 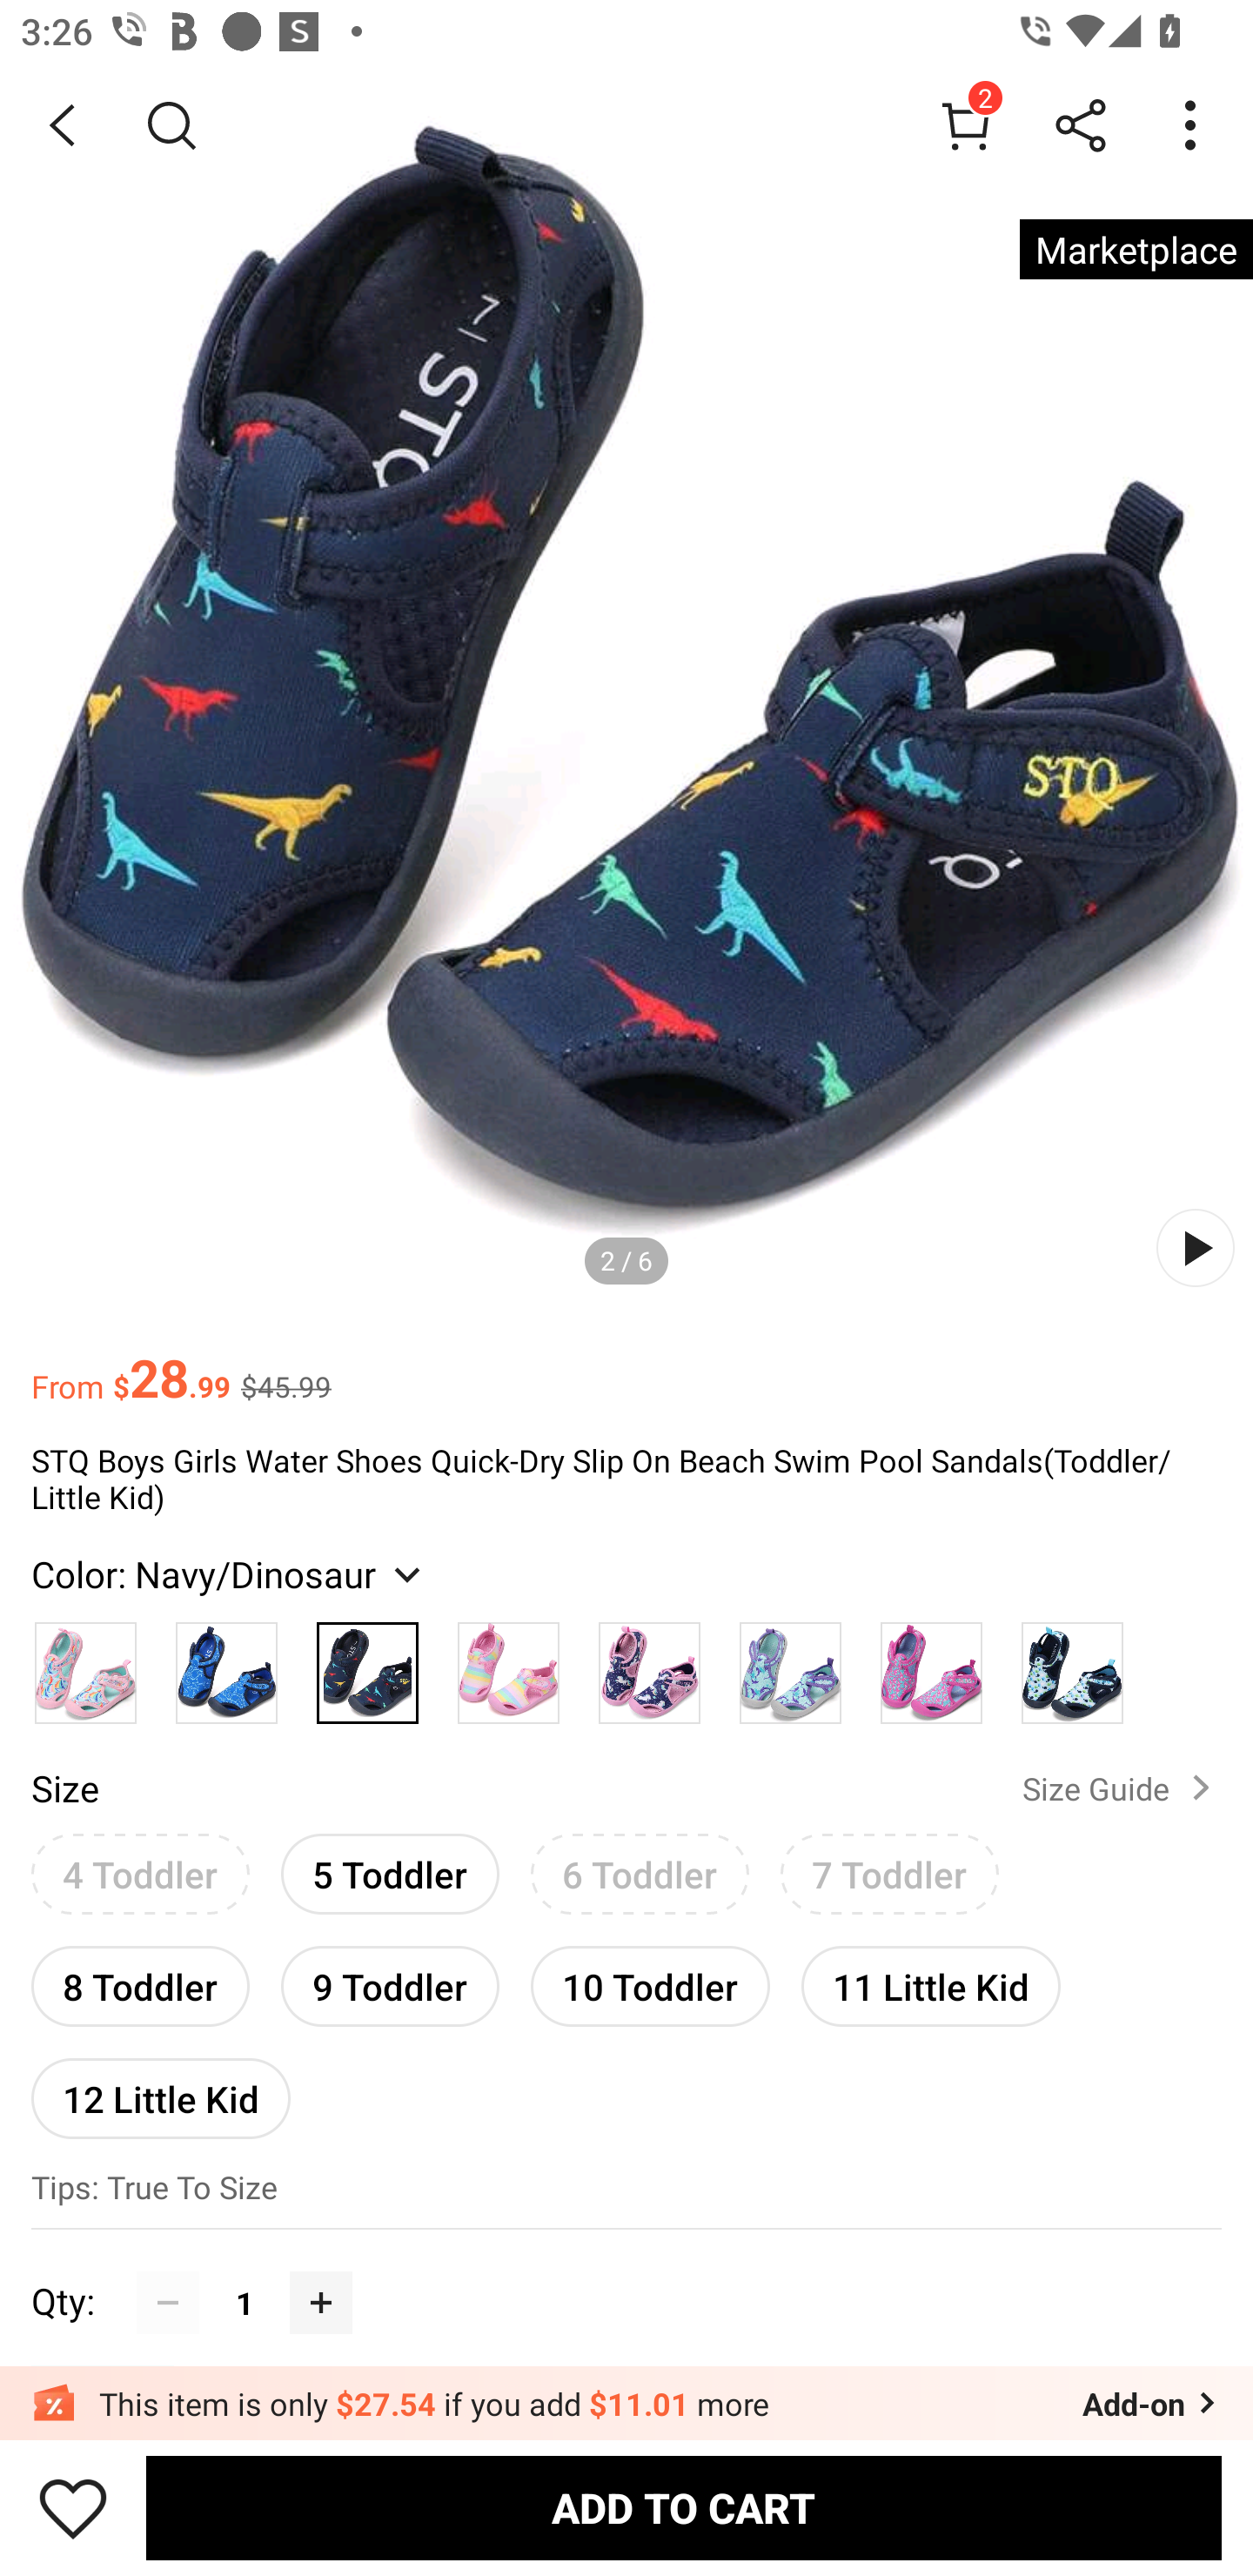 I want to click on Tips: True To Size, so click(x=626, y=2190).